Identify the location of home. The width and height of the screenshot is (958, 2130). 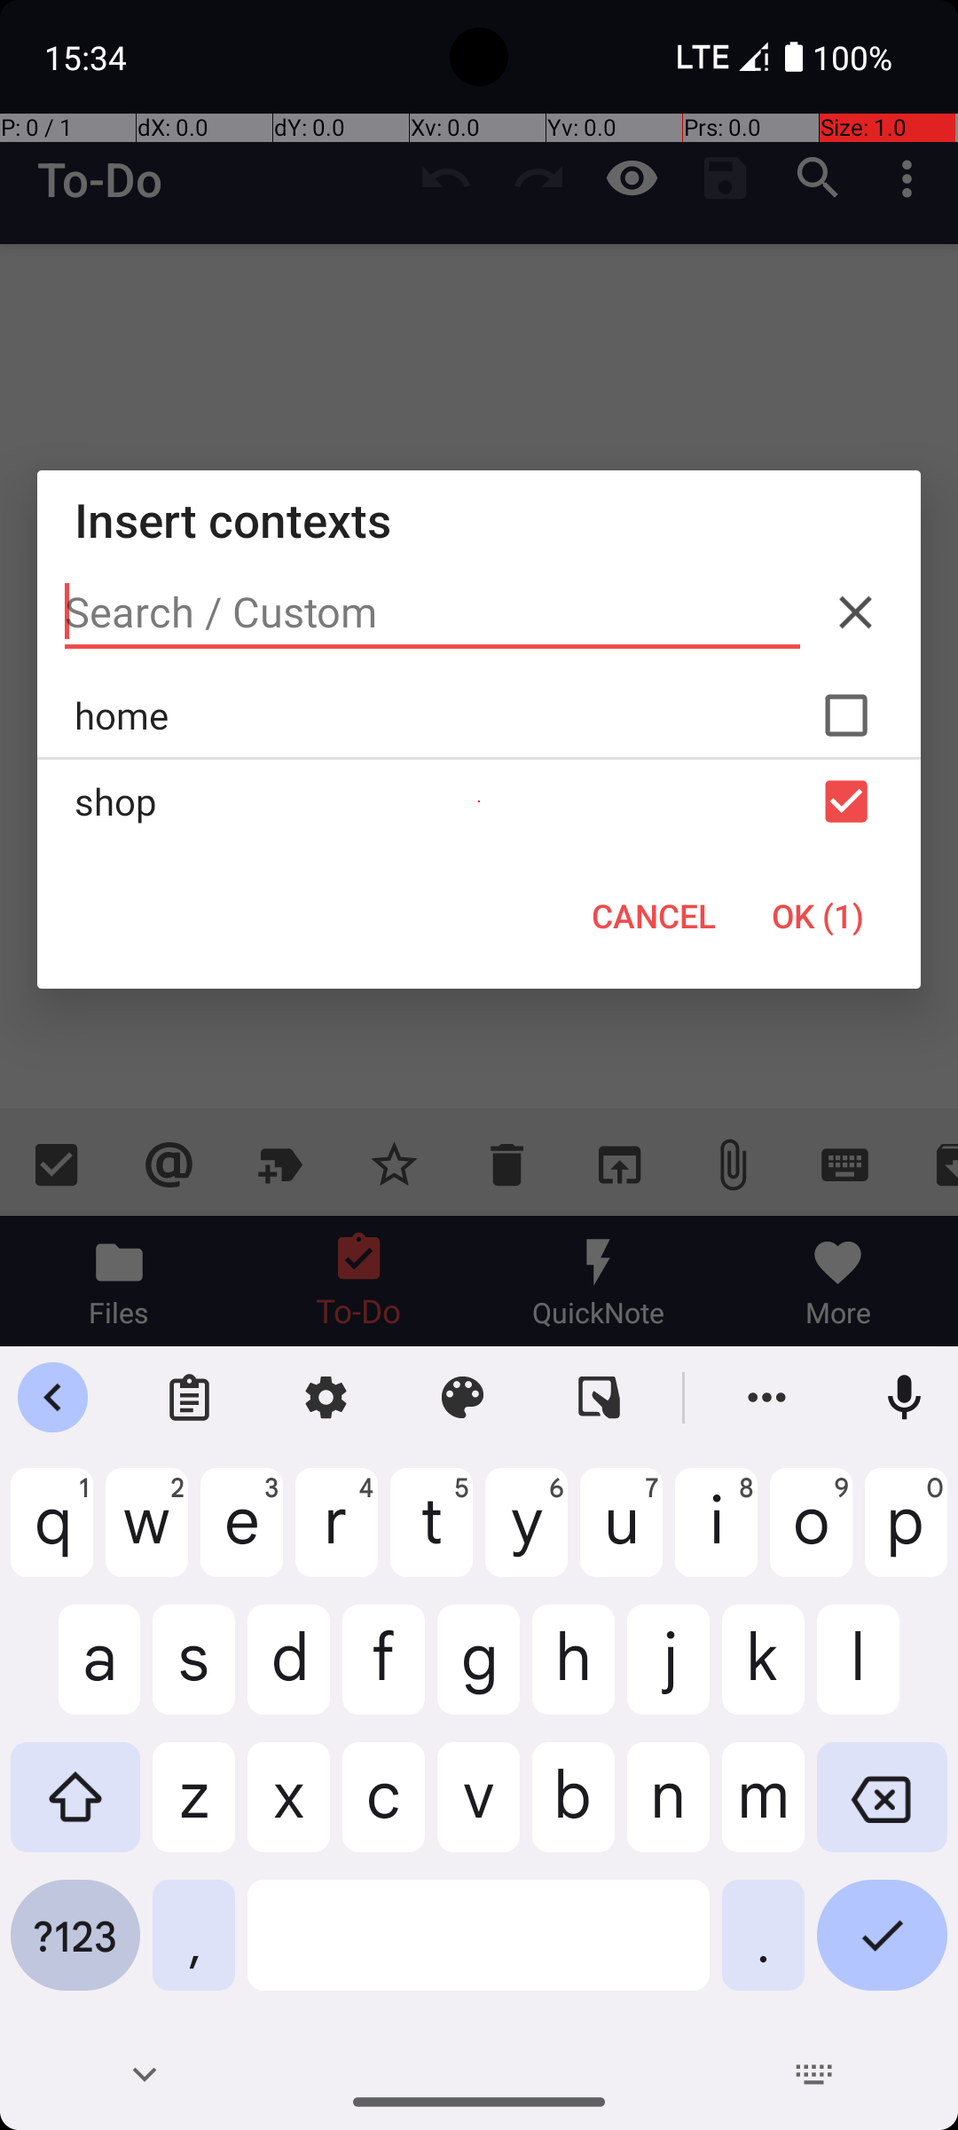
(479, 715).